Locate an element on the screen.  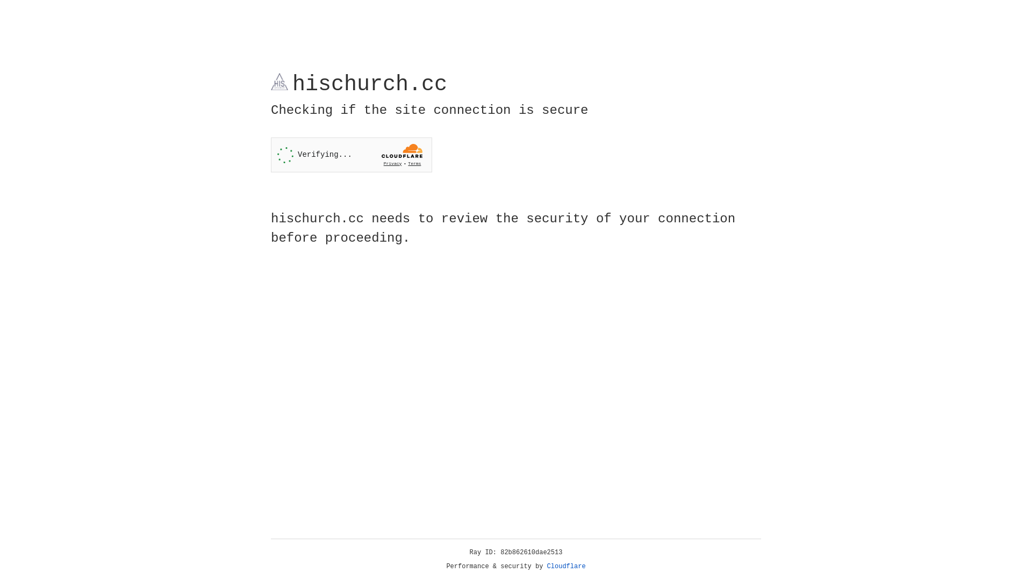
Cloudflare is located at coordinates (567, 567).